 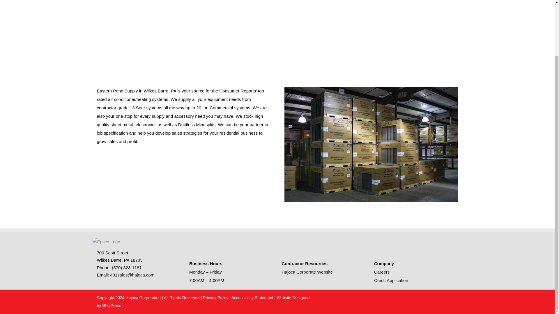 I want to click on Privacy Policy, so click(x=215, y=298).